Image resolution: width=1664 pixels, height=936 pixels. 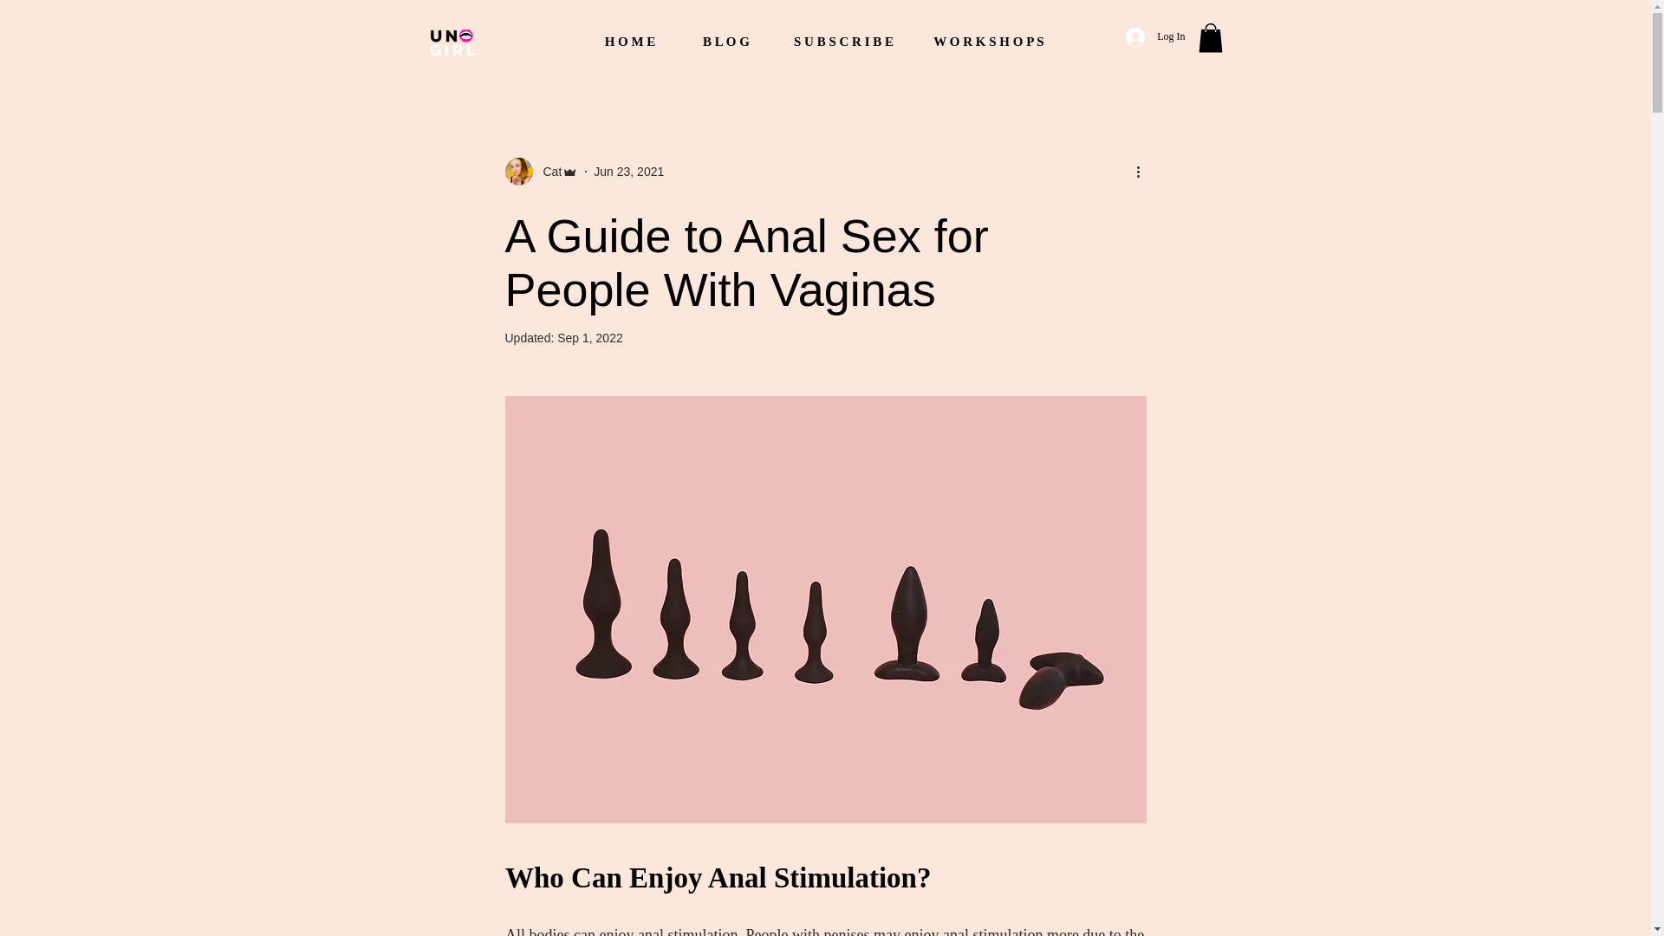 What do you see at coordinates (547, 172) in the screenshot?
I see `Cat` at bounding box center [547, 172].